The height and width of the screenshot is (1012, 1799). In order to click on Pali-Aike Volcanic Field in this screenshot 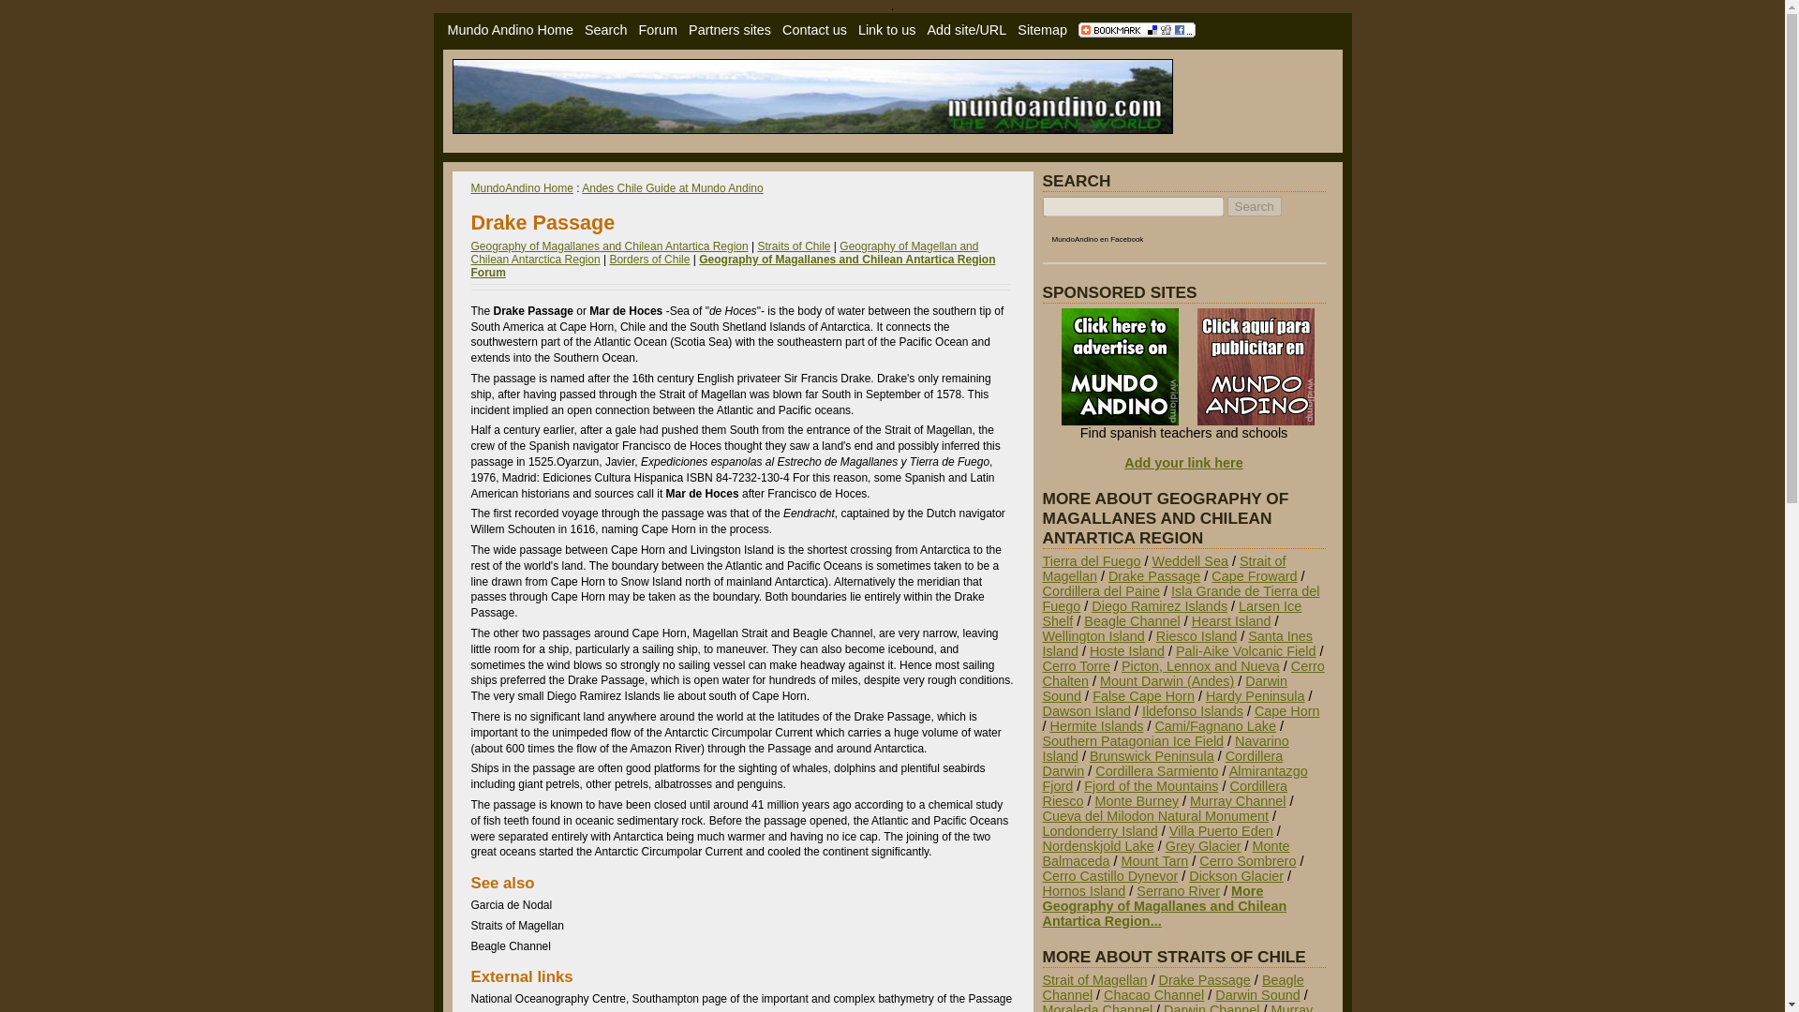, I will do `click(1246, 650)`.